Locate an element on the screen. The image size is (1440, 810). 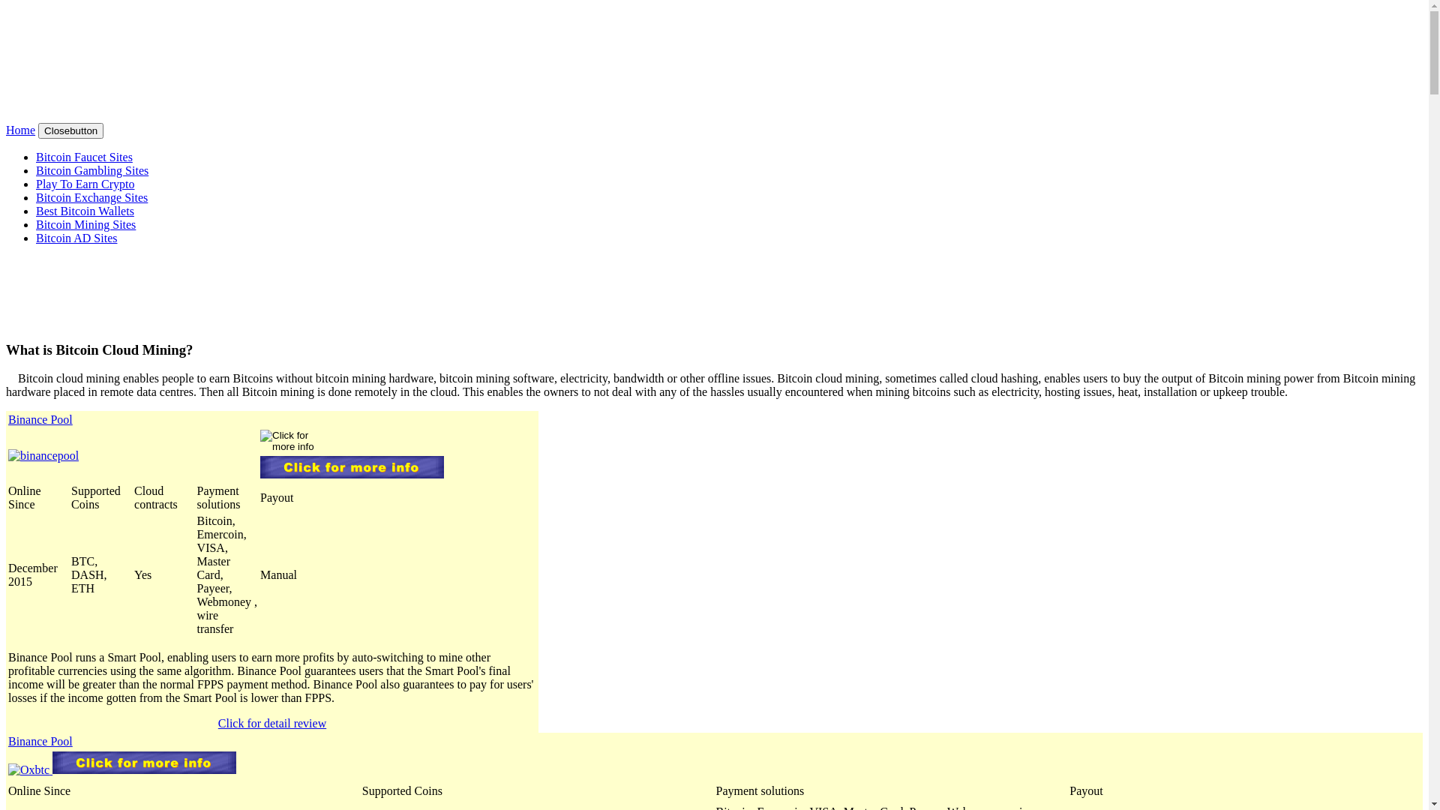
Click for detail review is located at coordinates (272, 723).